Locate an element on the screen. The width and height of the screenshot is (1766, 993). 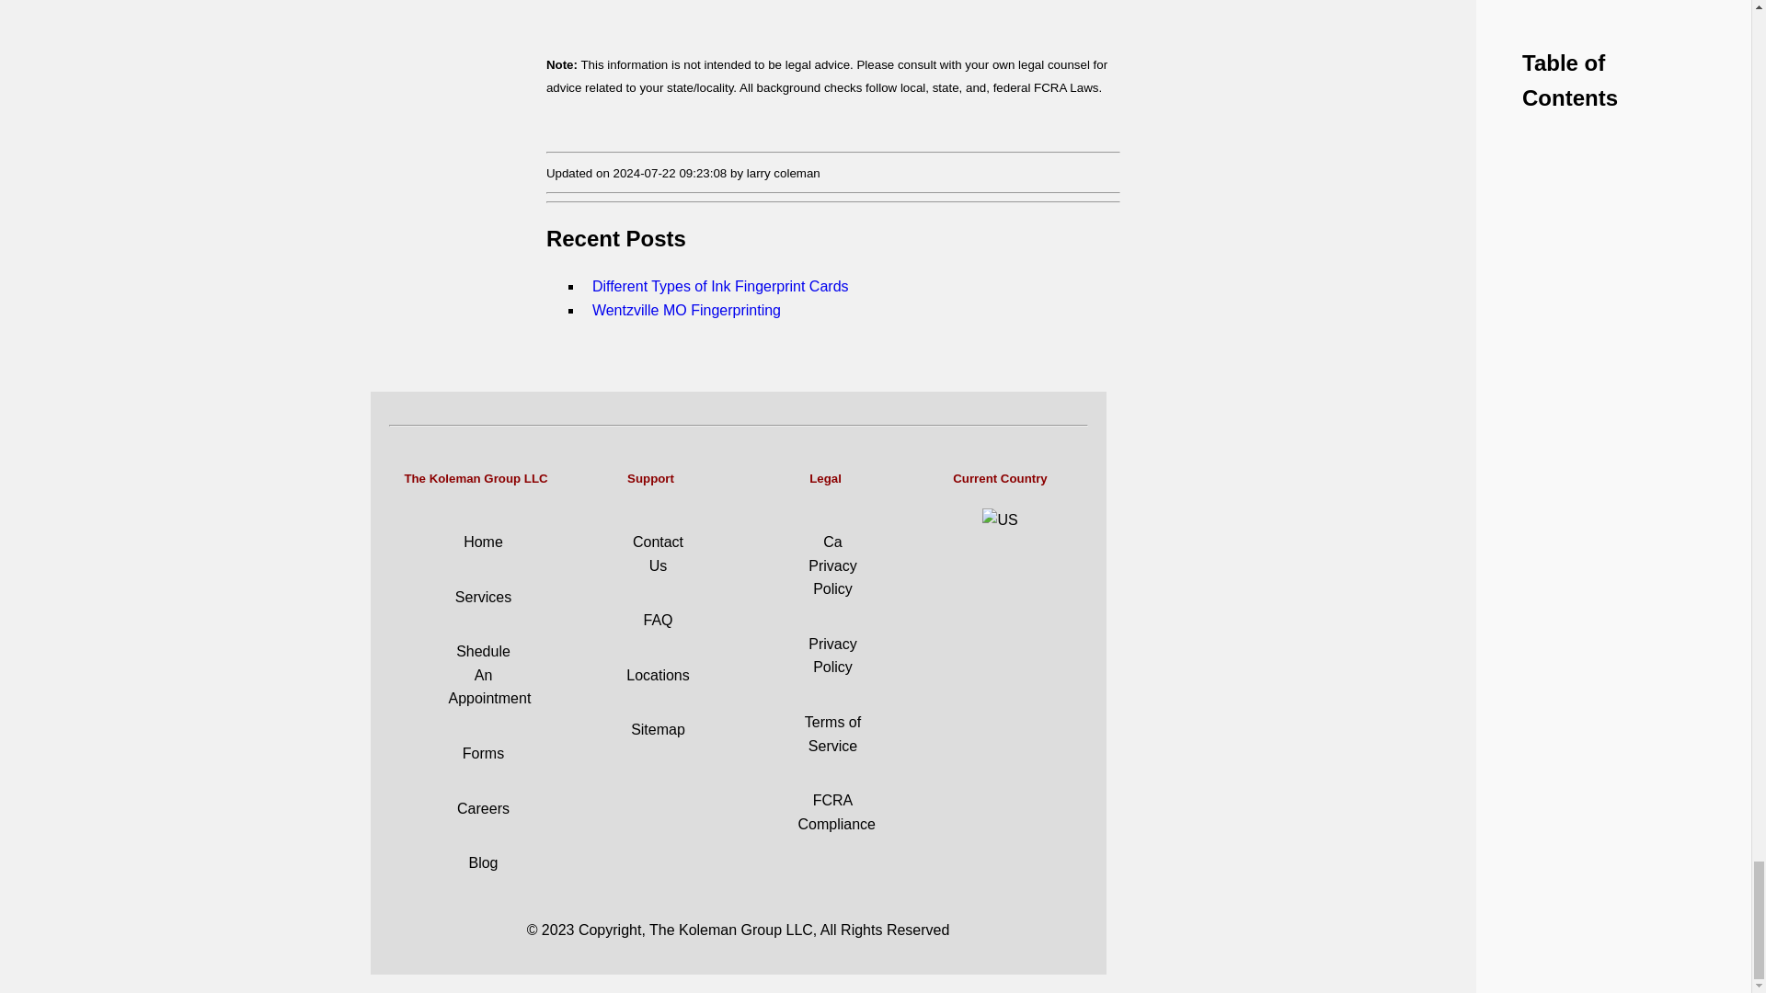
Sitemap is located at coordinates (657, 730).